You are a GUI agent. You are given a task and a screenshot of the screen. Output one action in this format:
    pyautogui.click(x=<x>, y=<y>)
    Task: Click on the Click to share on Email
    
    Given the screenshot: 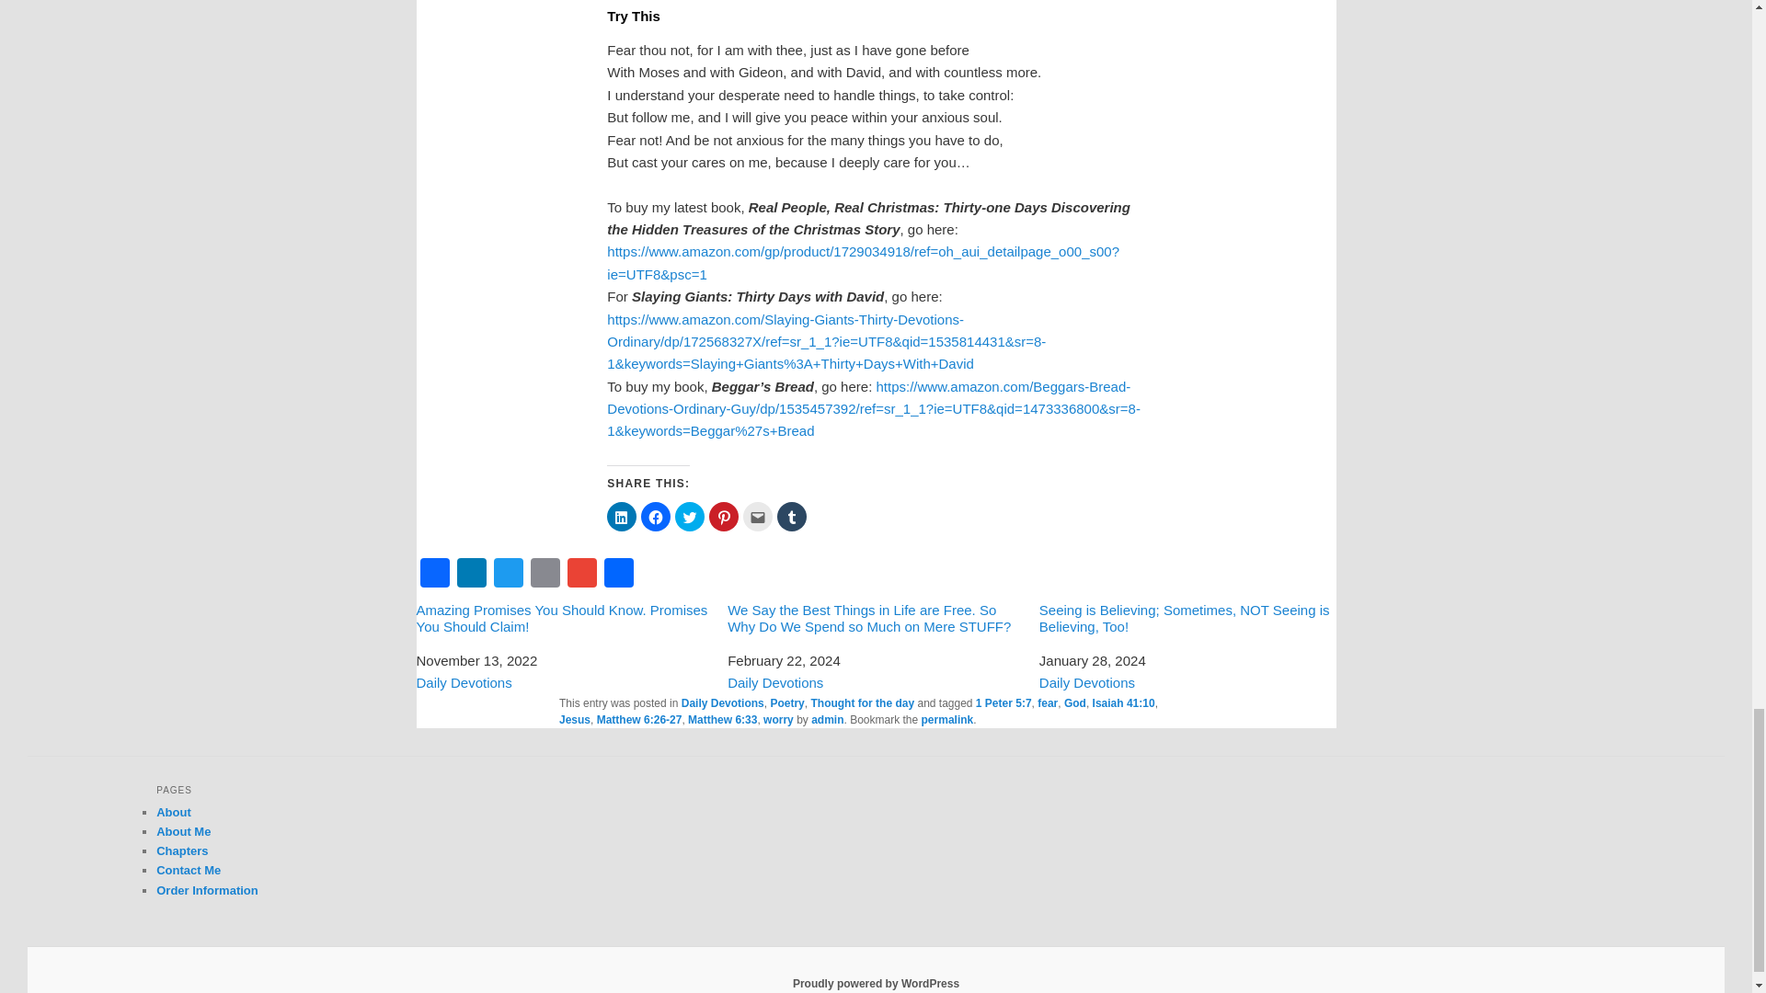 What is the action you would take?
    pyautogui.click(x=758, y=517)
    